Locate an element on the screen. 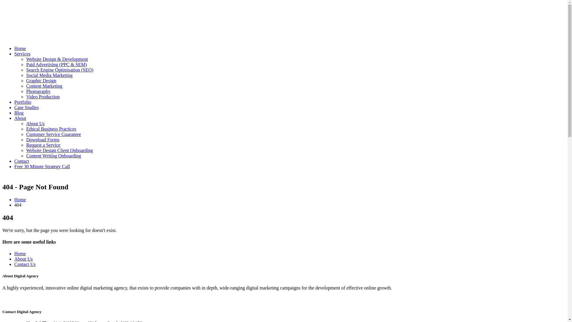  Download Forms is located at coordinates (43, 140).